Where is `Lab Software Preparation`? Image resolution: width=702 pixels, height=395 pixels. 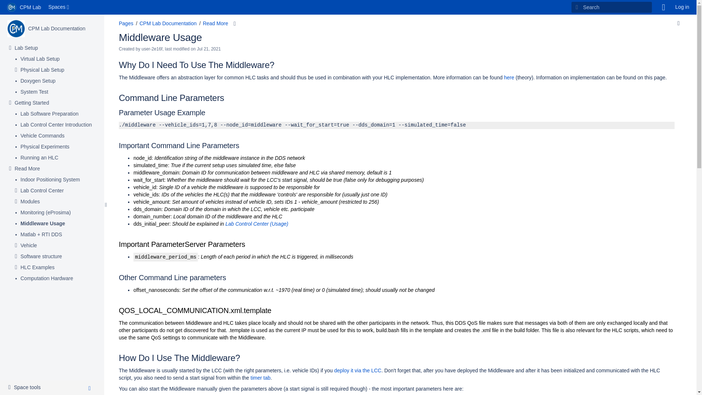
Lab Software Preparation is located at coordinates (49, 114).